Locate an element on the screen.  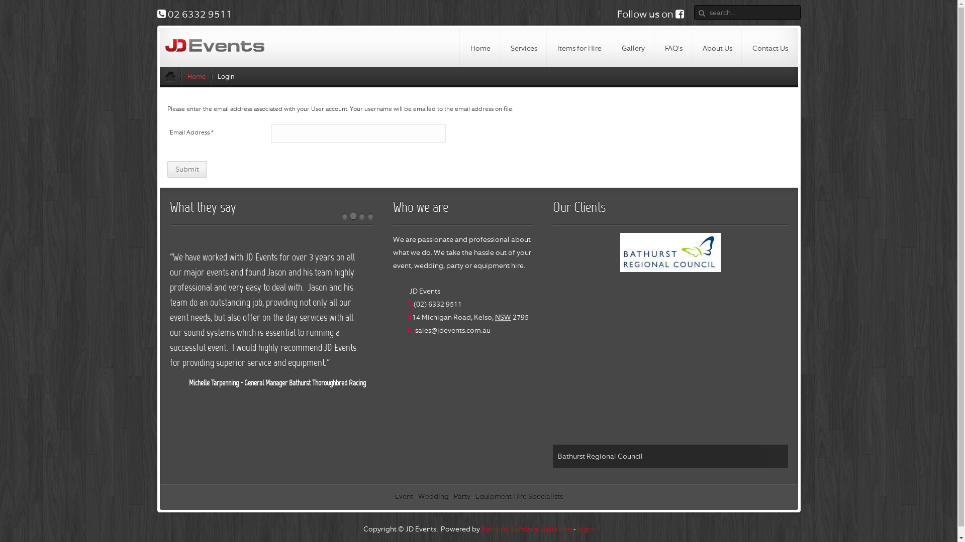
FAQ's is located at coordinates (673, 48).